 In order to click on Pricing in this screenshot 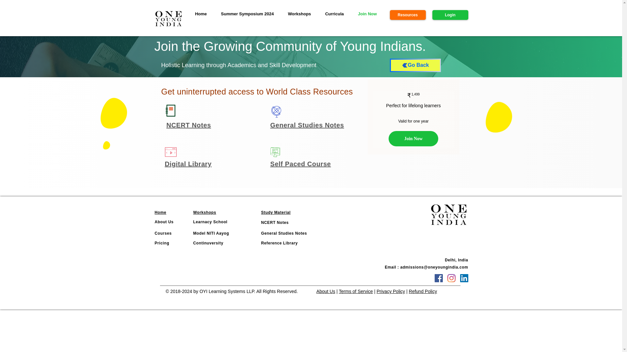, I will do `click(162, 243)`.